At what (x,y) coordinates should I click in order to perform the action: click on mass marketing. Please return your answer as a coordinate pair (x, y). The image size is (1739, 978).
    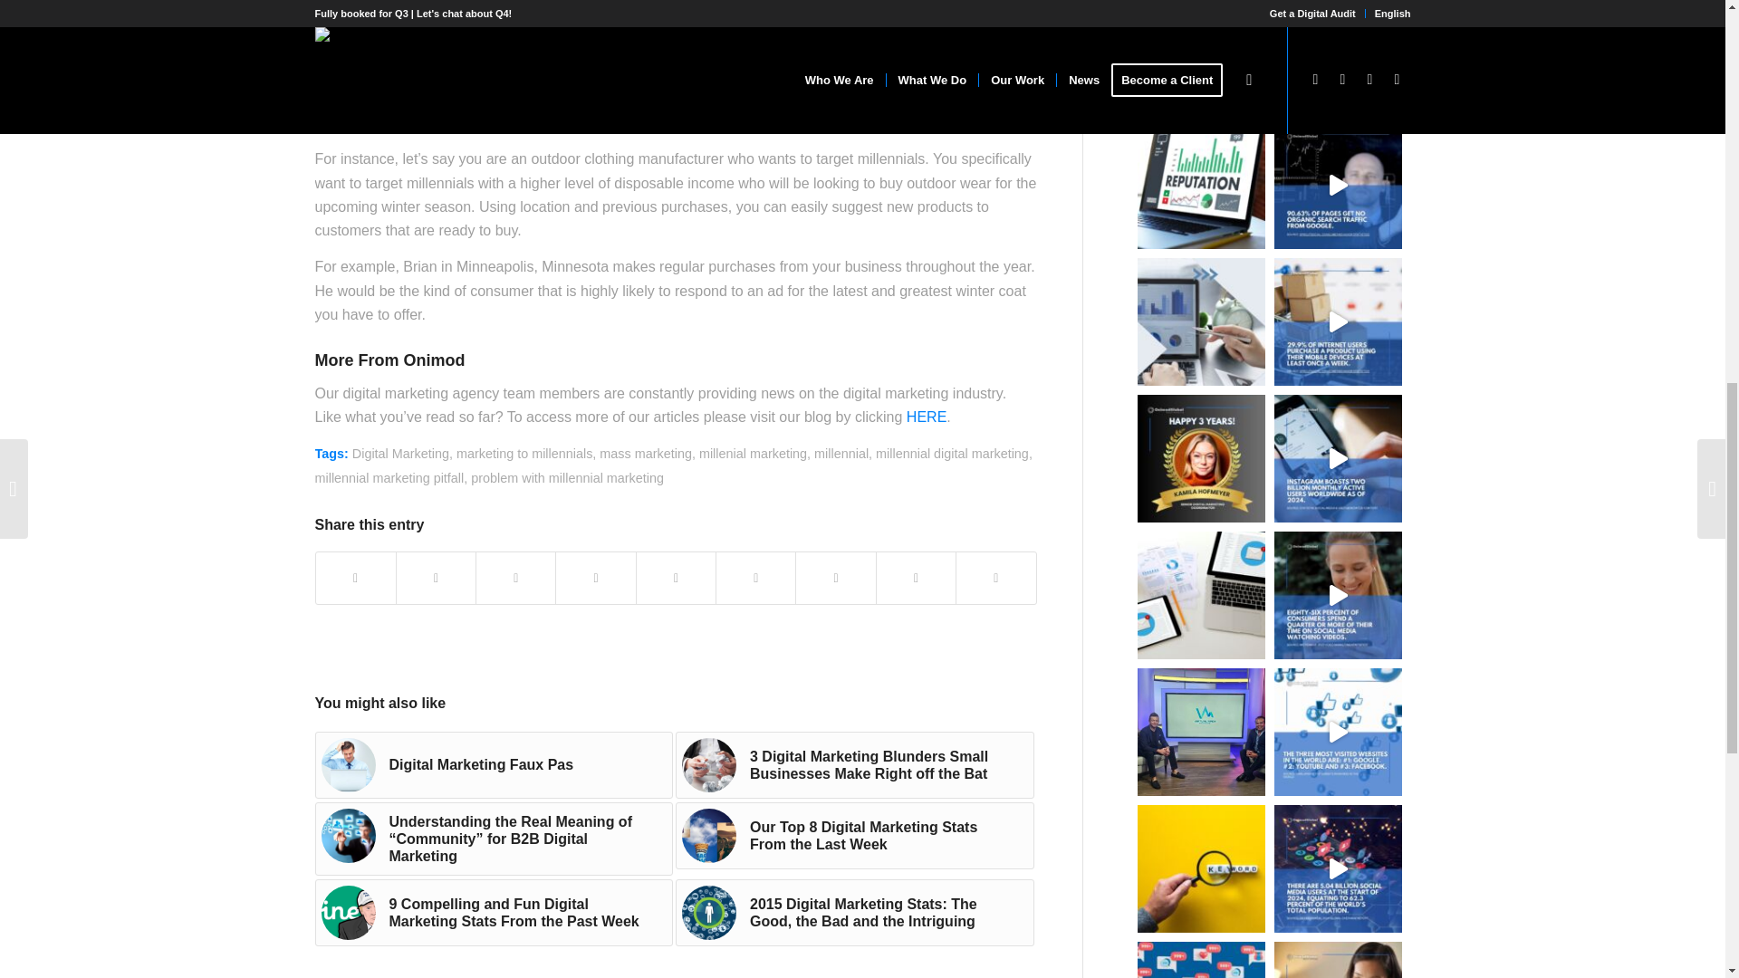
    Looking at the image, I should click on (646, 453).